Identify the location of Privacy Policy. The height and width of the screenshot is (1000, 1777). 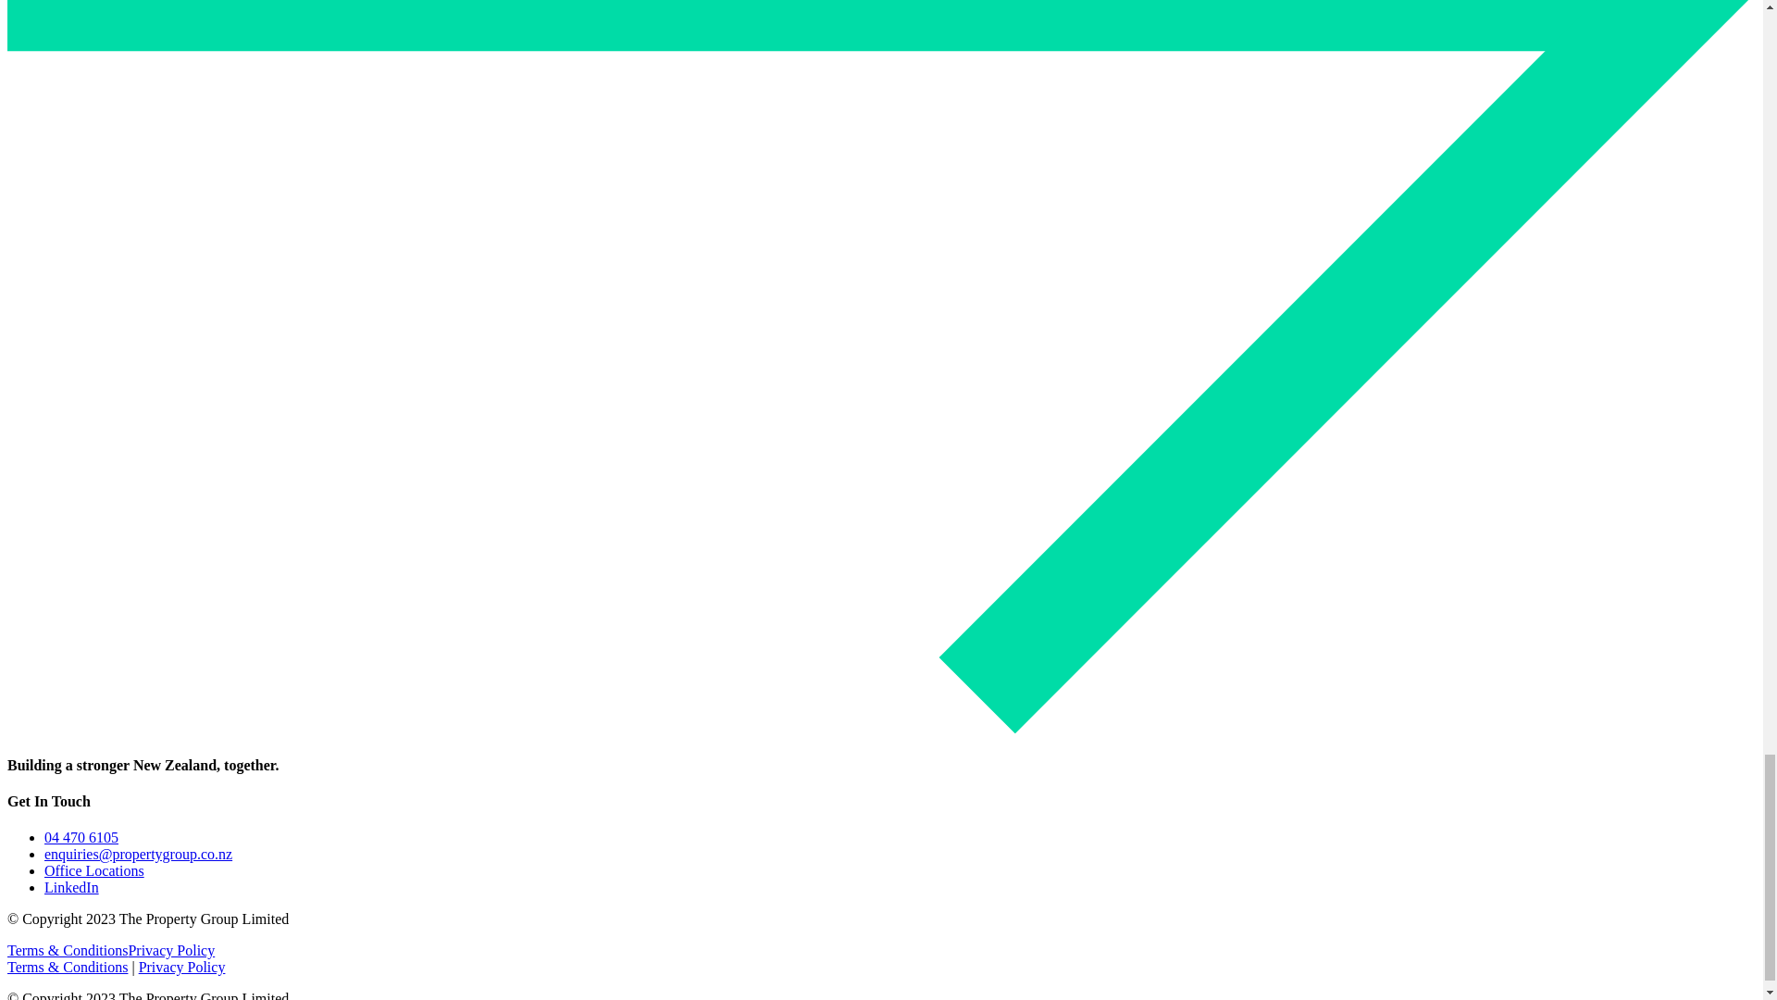
(171, 950).